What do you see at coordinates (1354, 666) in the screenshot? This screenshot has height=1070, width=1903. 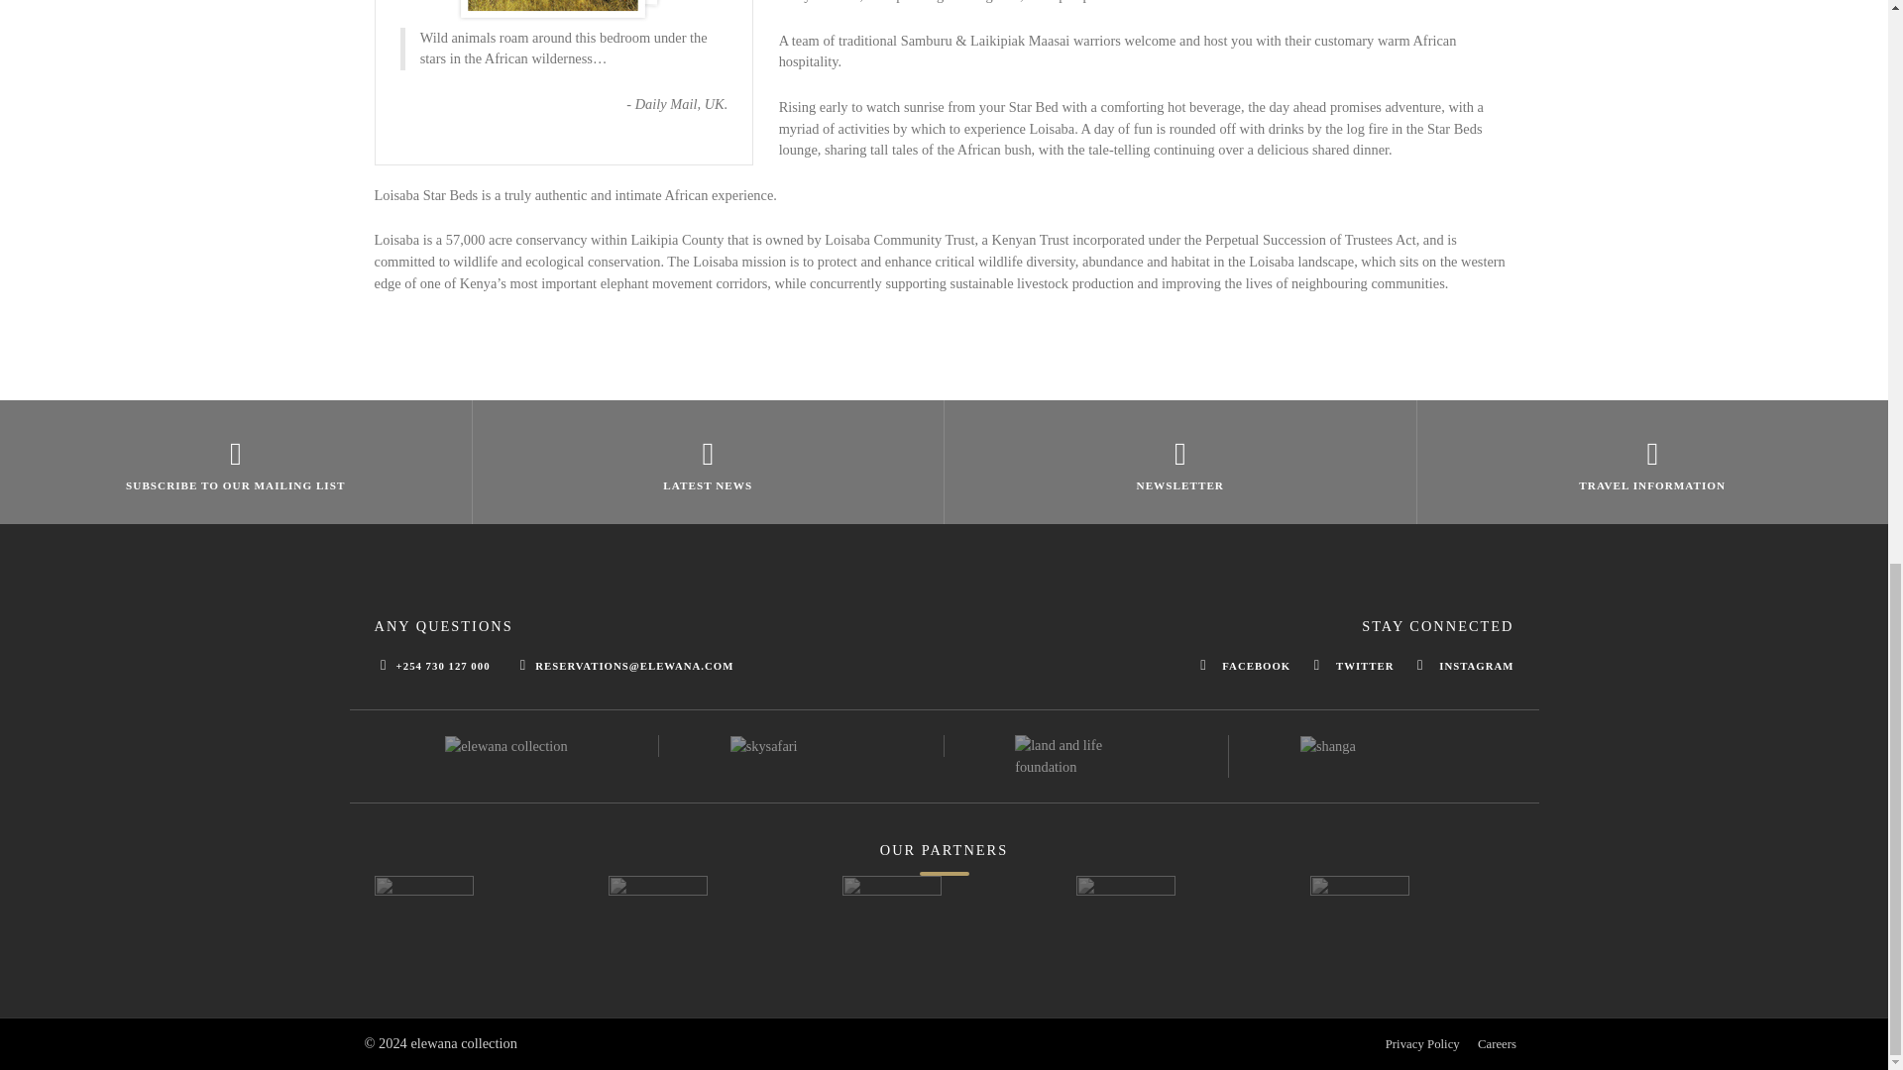 I see `TWITTER` at bounding box center [1354, 666].